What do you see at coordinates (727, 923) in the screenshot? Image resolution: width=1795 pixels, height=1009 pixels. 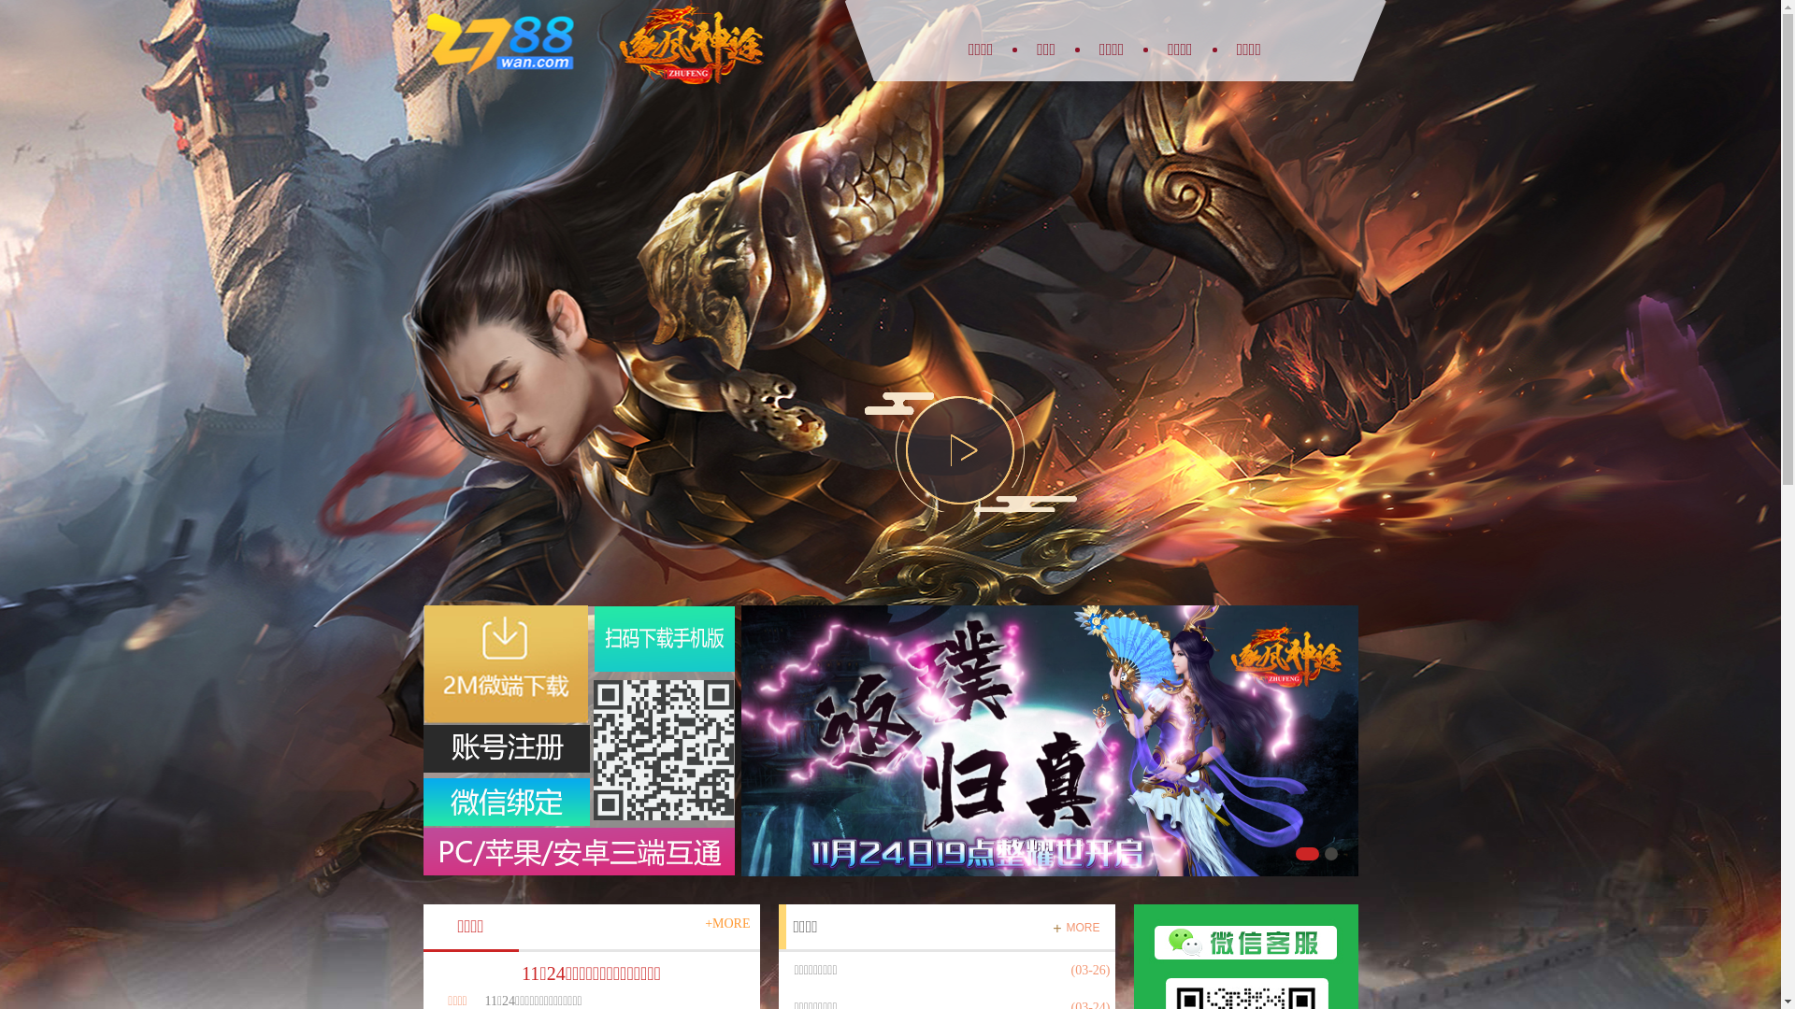 I see `+MORE` at bounding box center [727, 923].